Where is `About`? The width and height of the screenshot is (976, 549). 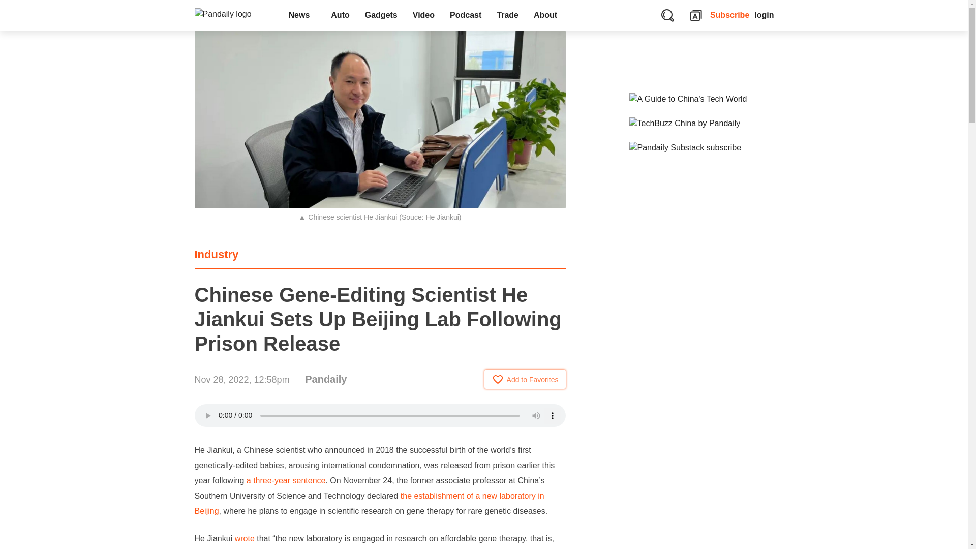 About is located at coordinates (548, 15).